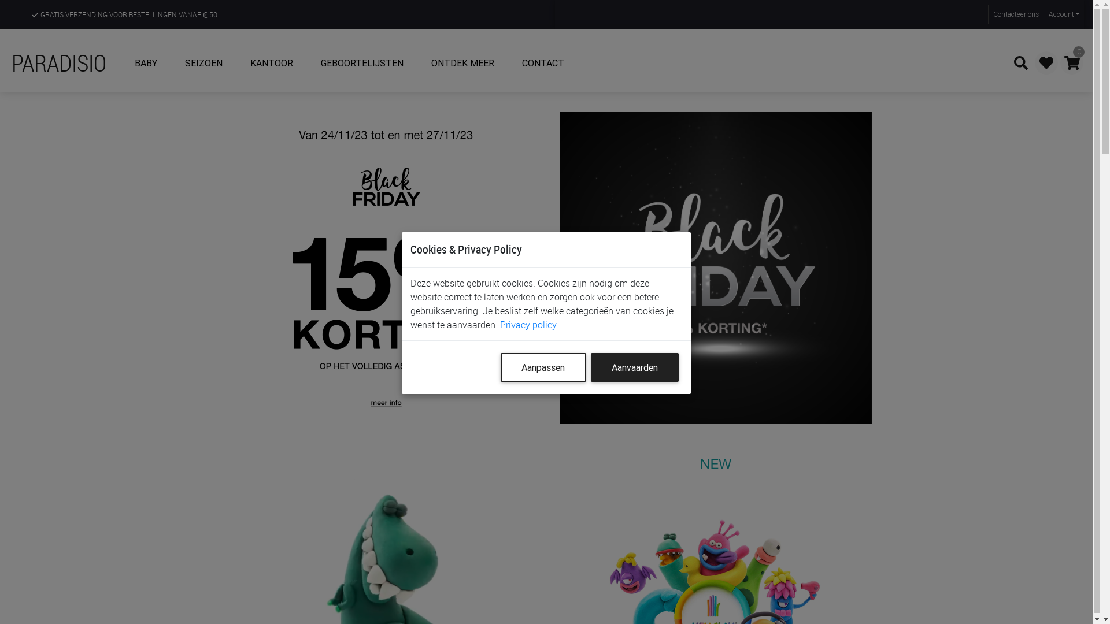  What do you see at coordinates (635, 367) in the screenshot?
I see `Aanvaarden` at bounding box center [635, 367].